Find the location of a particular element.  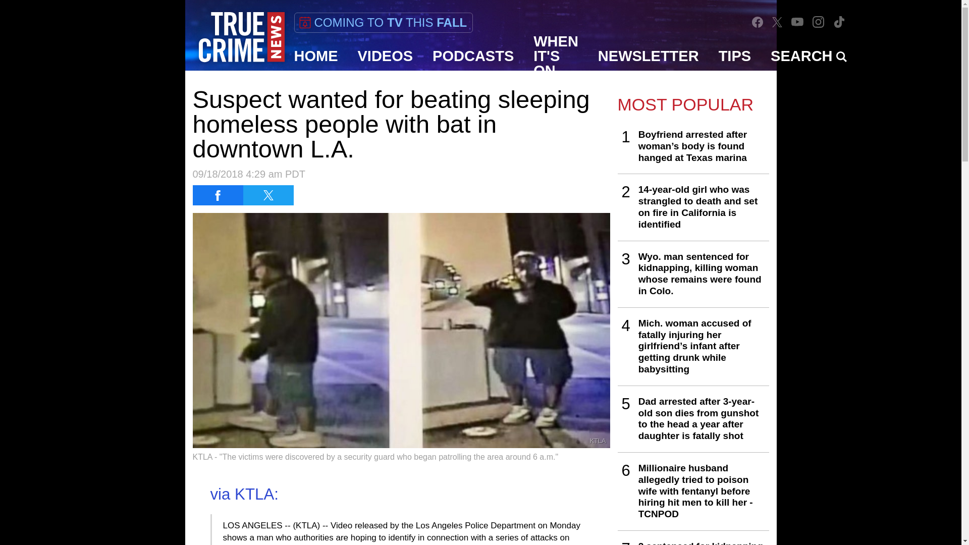

HOME is located at coordinates (316, 56).